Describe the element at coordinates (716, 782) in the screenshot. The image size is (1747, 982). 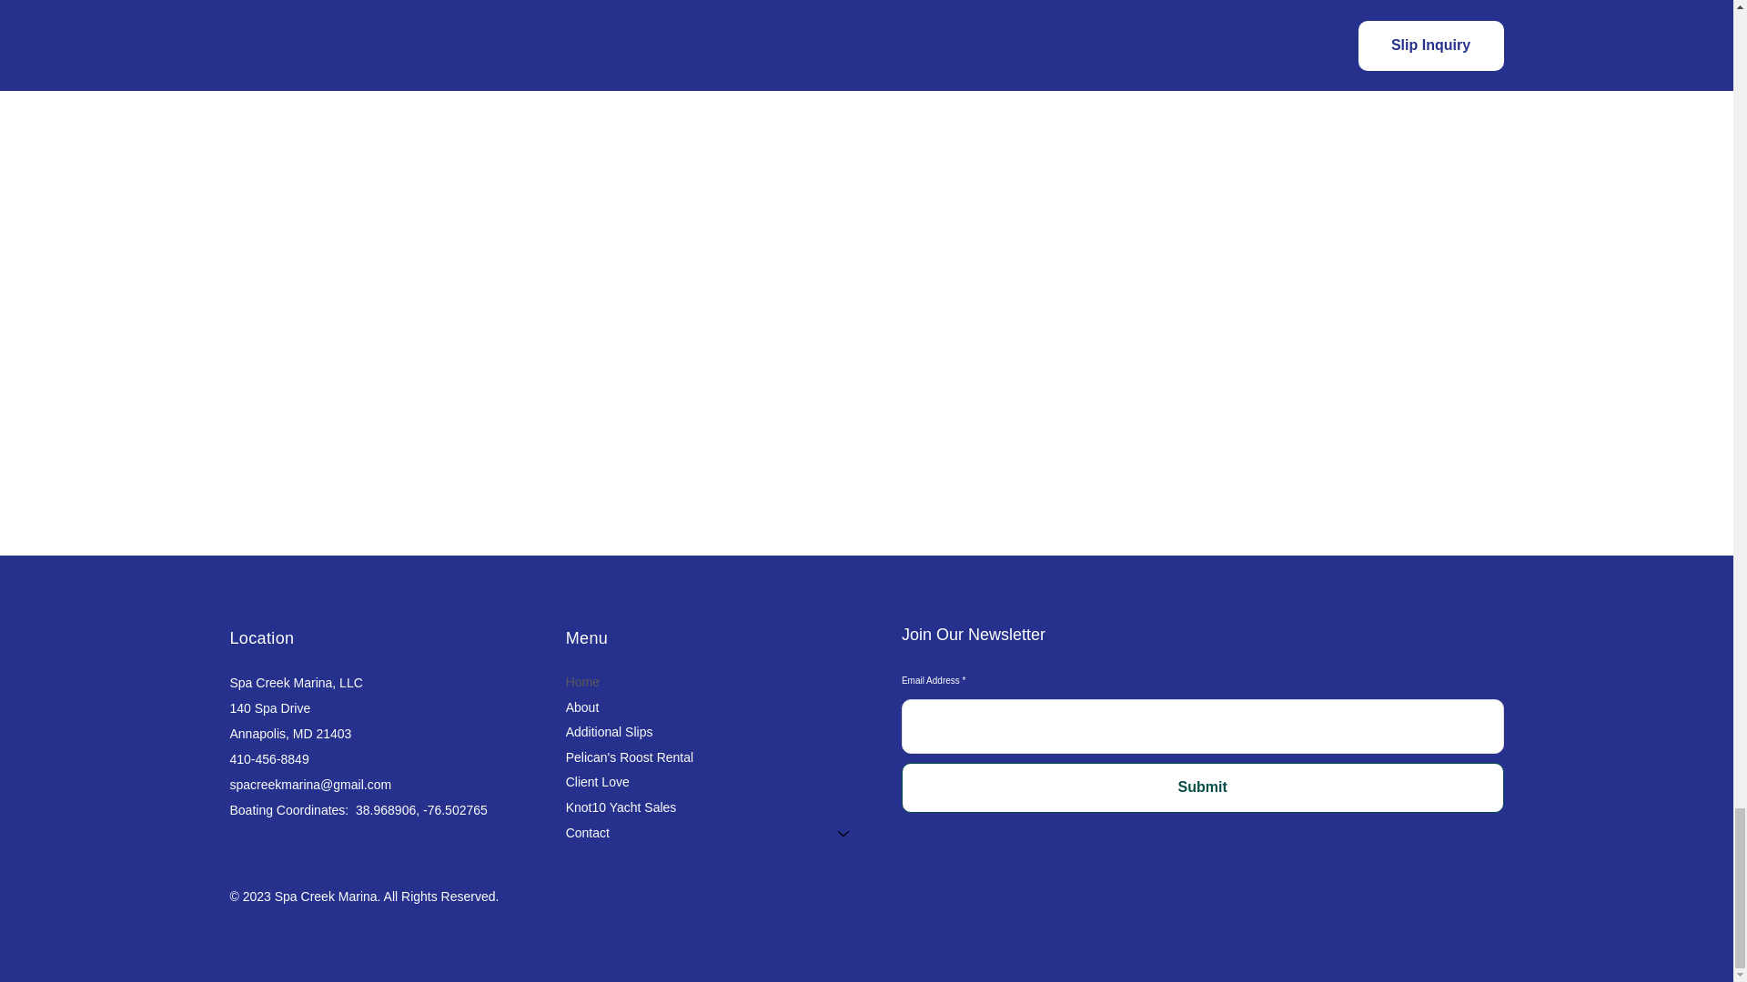
I see `Client Love` at that location.